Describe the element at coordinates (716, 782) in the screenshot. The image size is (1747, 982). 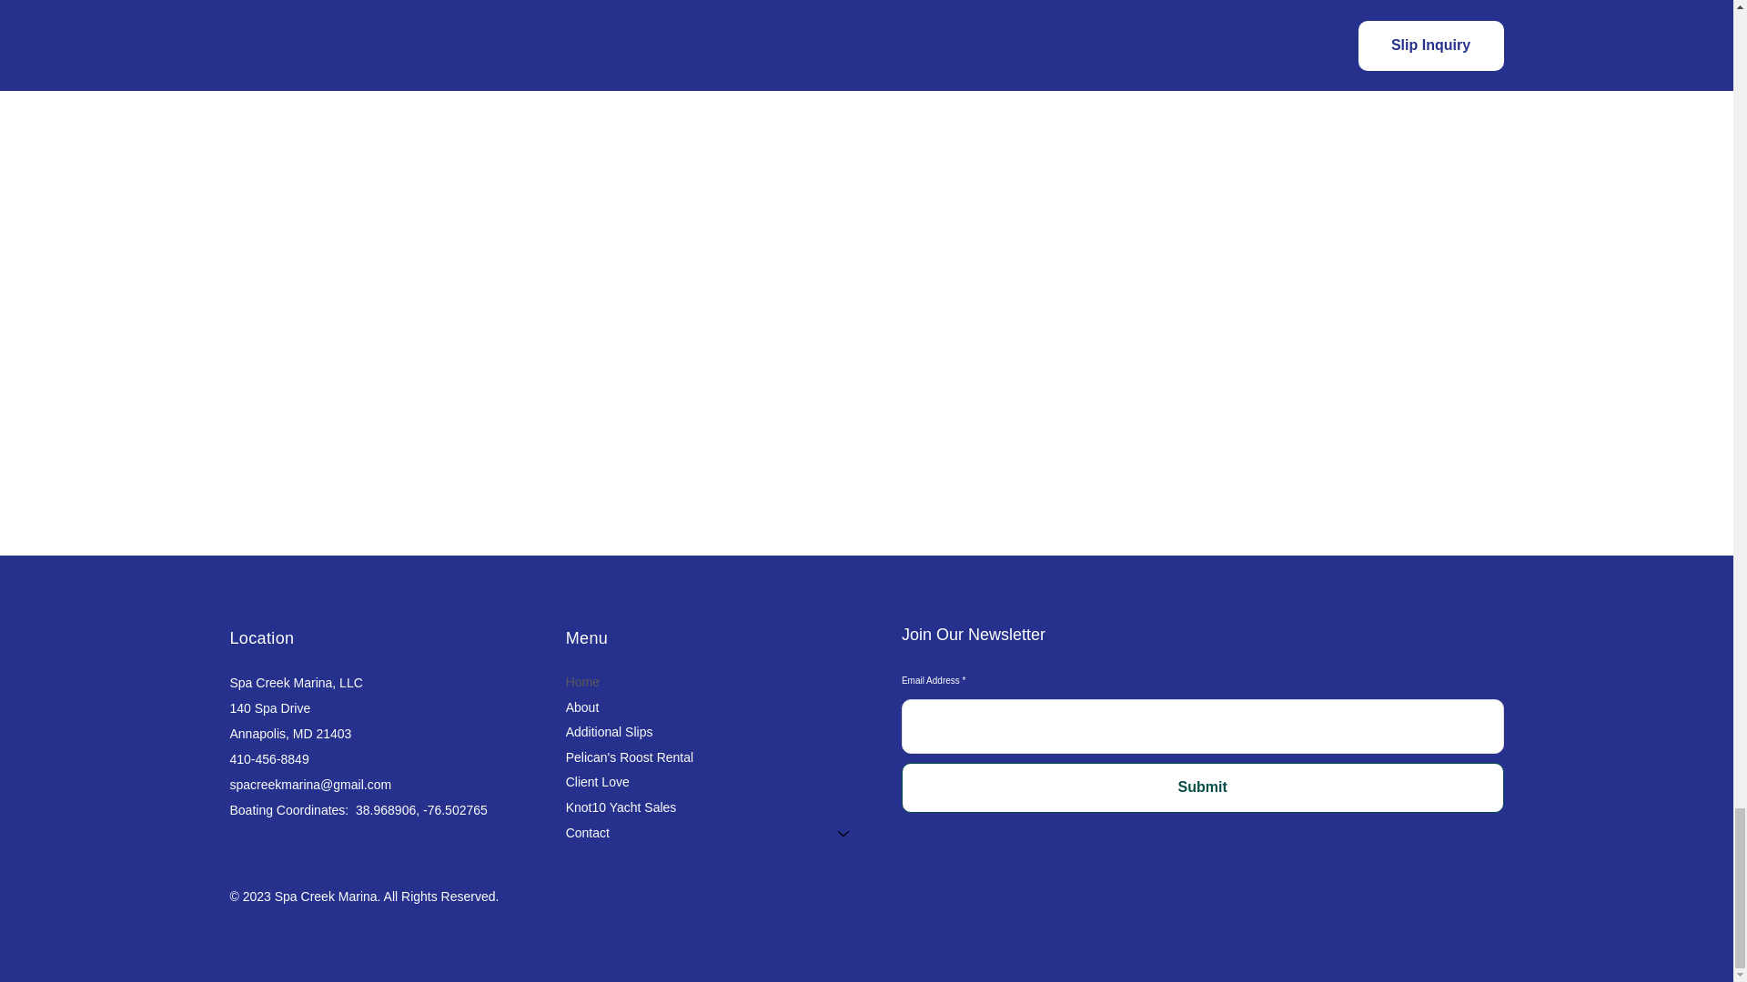
I see `Client Love` at that location.